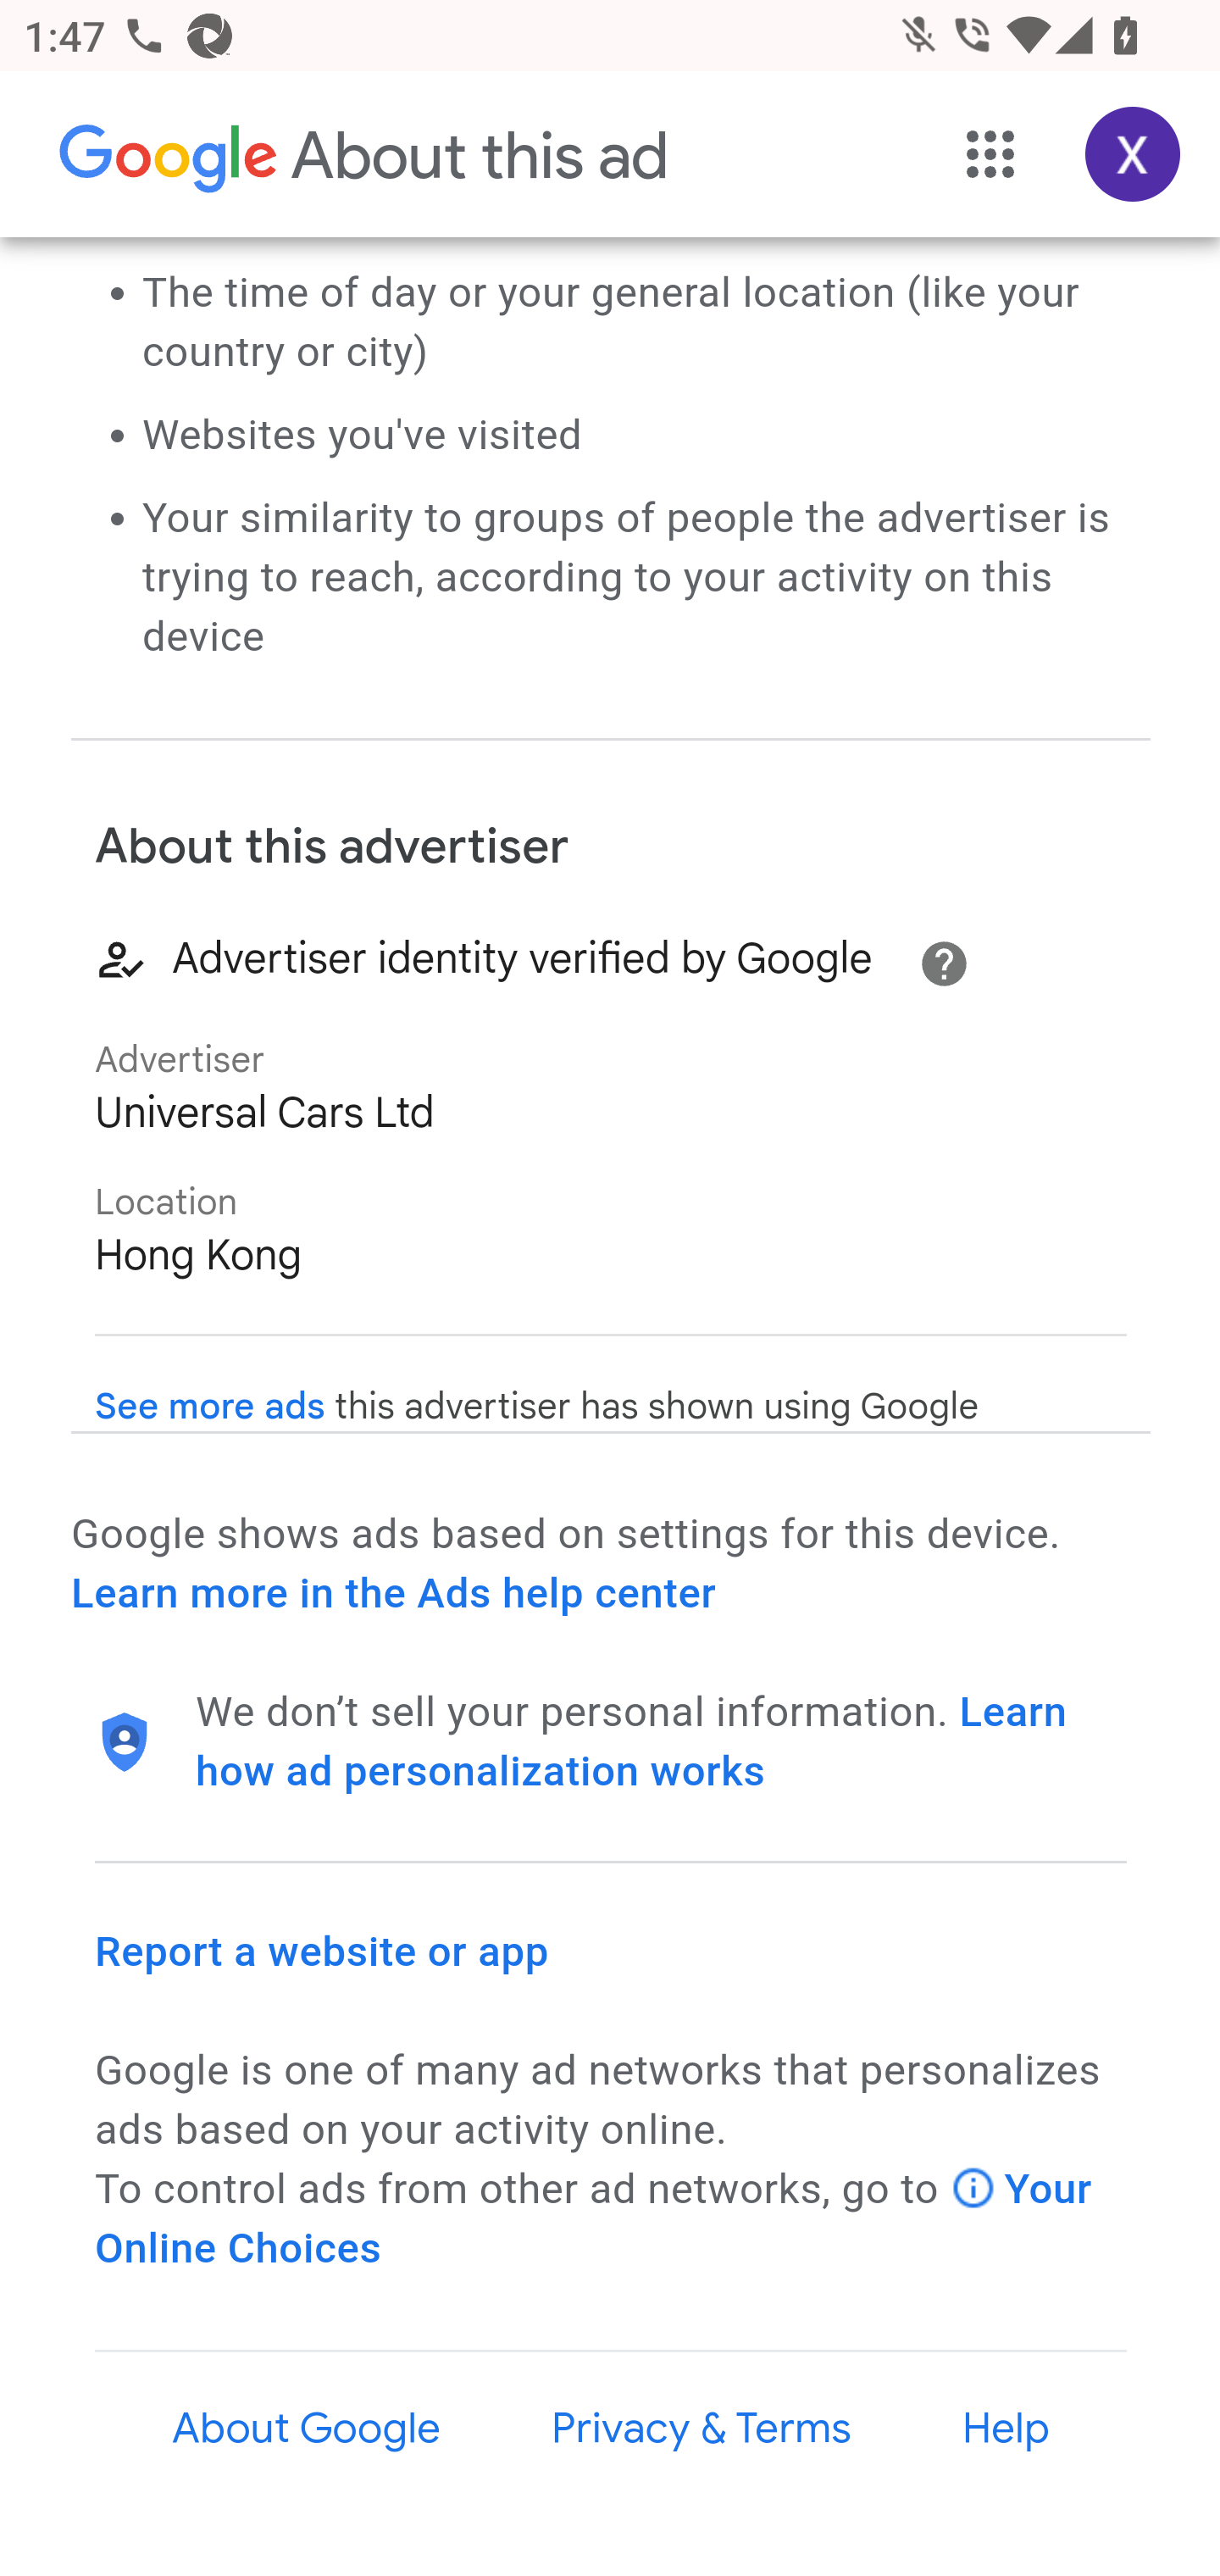  Describe the element at coordinates (991, 156) in the screenshot. I see `Google apps` at that location.